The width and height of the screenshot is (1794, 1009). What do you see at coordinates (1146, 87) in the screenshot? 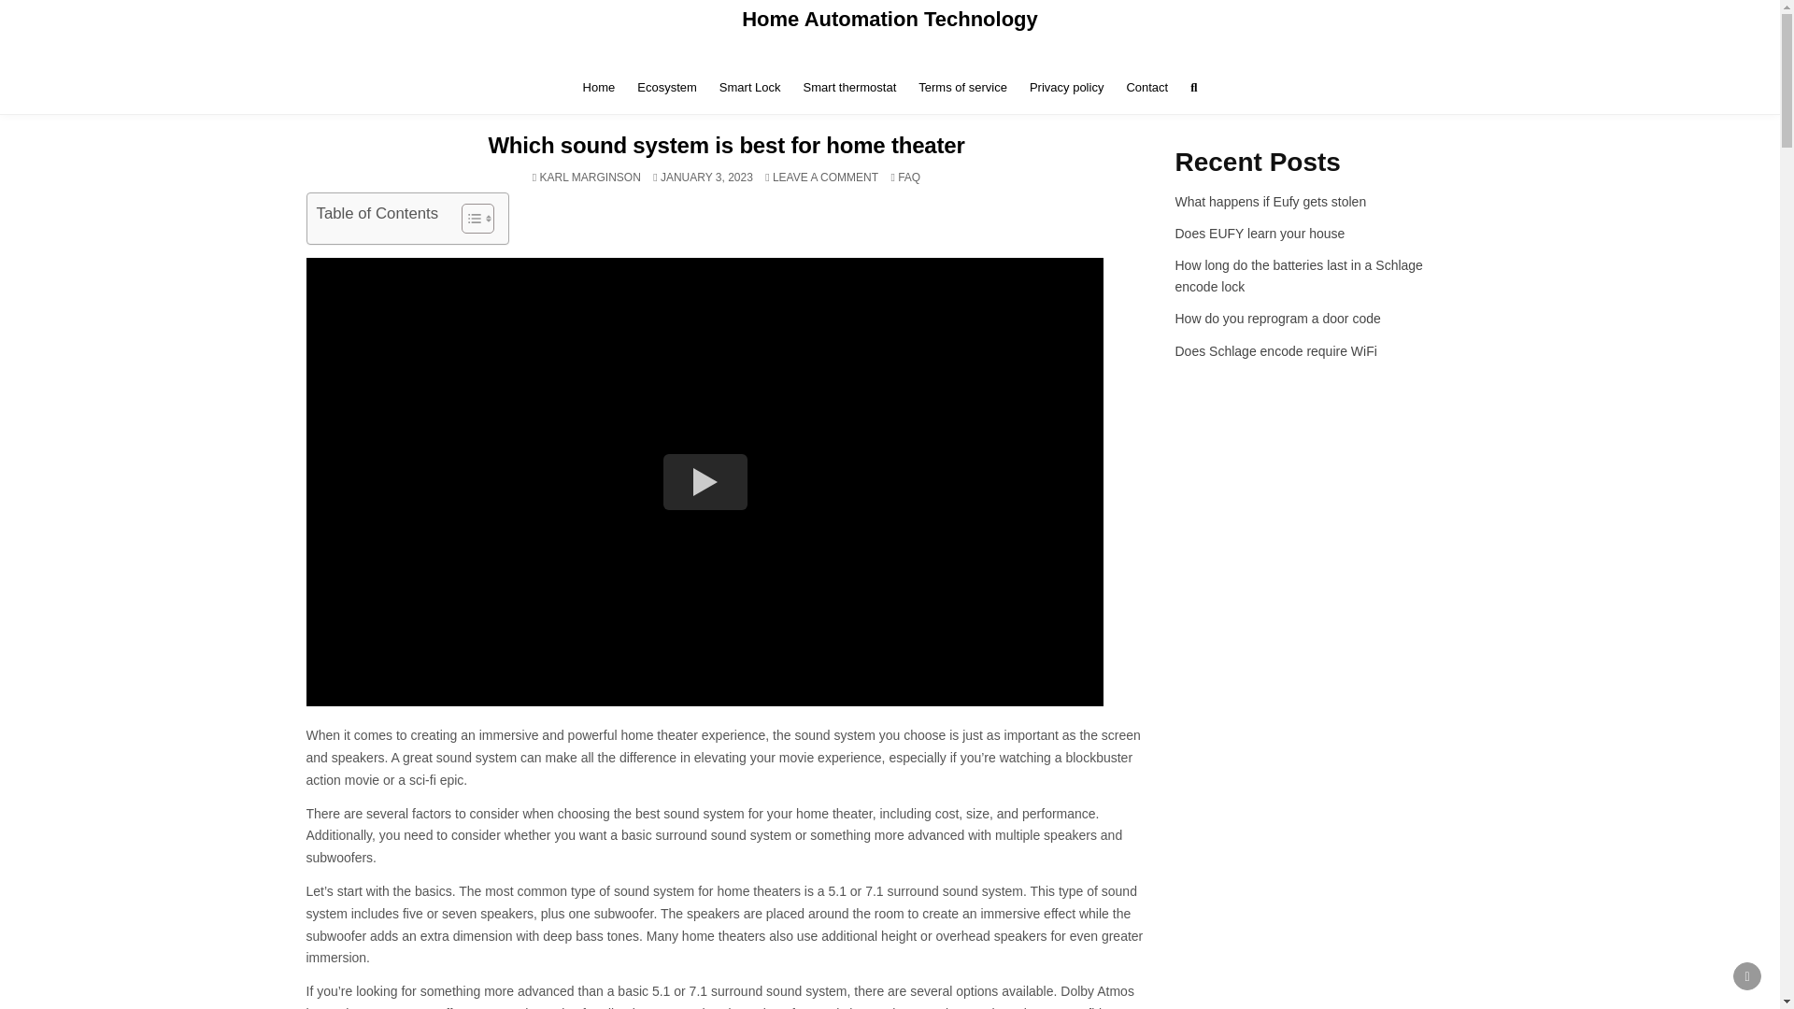
I see `Contact` at bounding box center [1146, 87].